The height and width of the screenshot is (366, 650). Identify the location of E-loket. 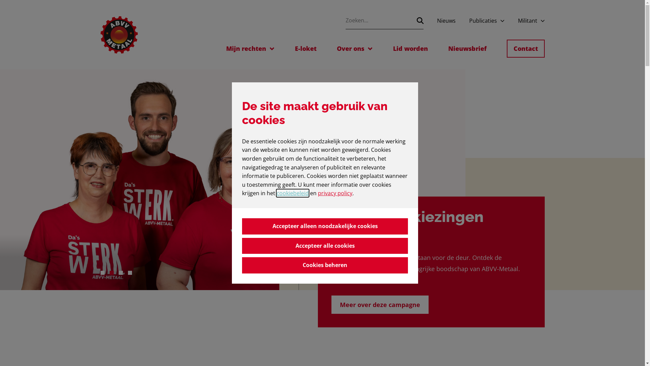
(305, 49).